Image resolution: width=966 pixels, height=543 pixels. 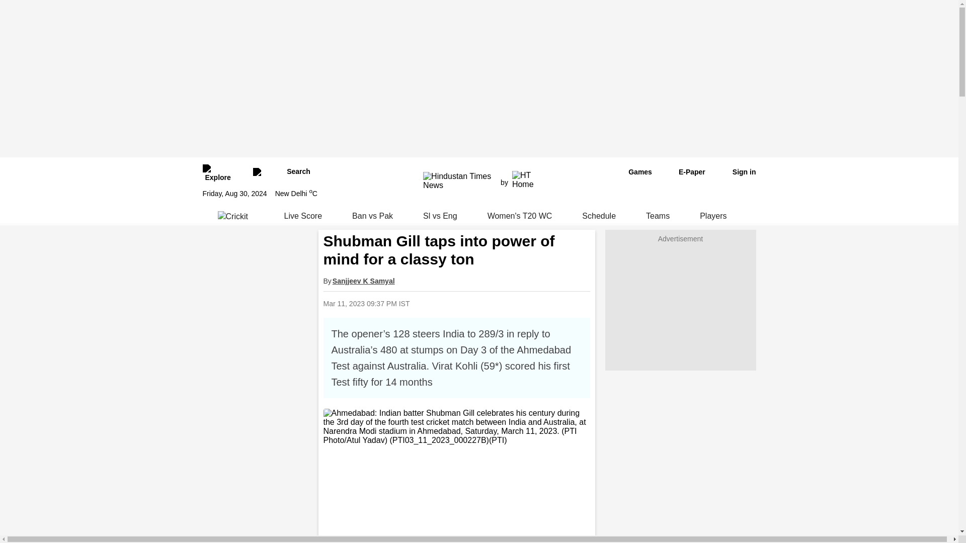 What do you see at coordinates (713, 216) in the screenshot?
I see `Players` at bounding box center [713, 216].